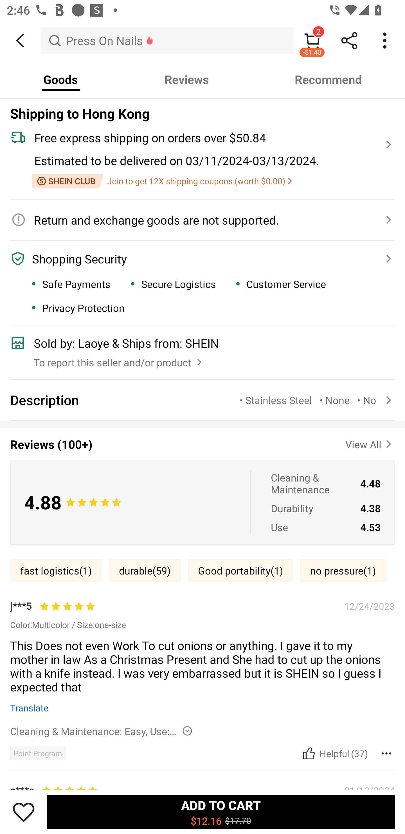 Image resolution: width=405 pixels, height=834 pixels. I want to click on Goods, so click(61, 79).